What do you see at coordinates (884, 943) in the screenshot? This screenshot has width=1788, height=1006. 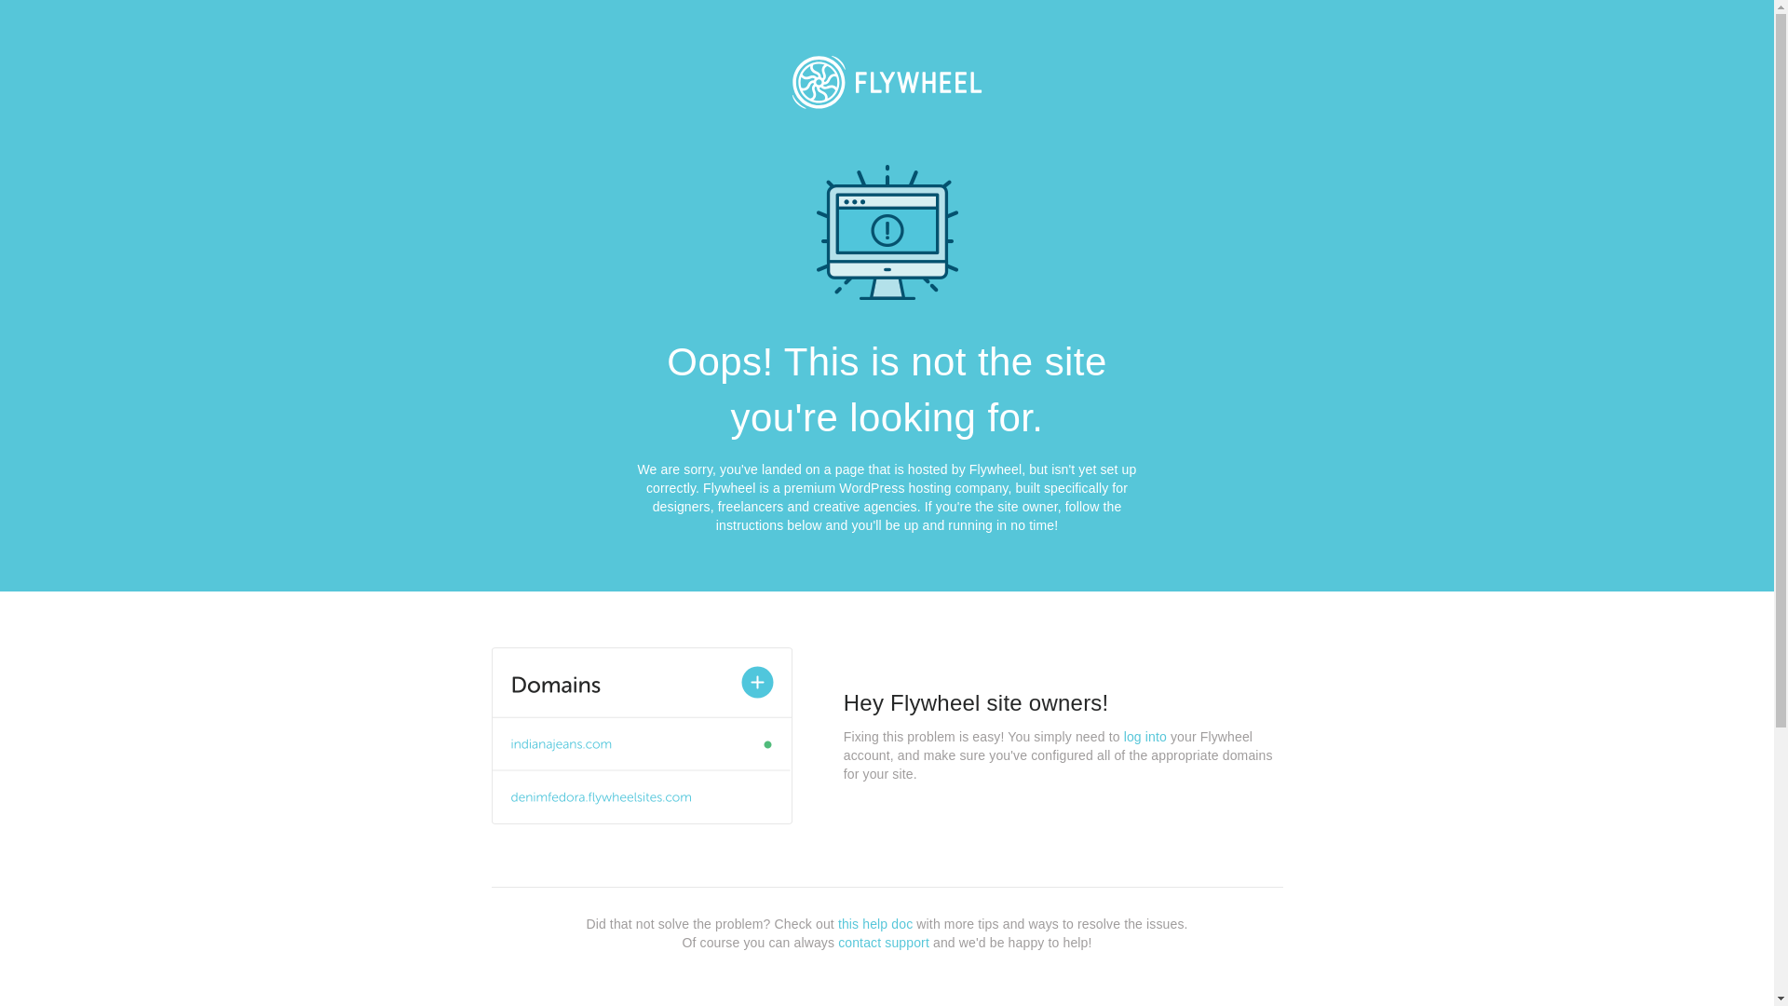 I see `contact support` at bounding box center [884, 943].